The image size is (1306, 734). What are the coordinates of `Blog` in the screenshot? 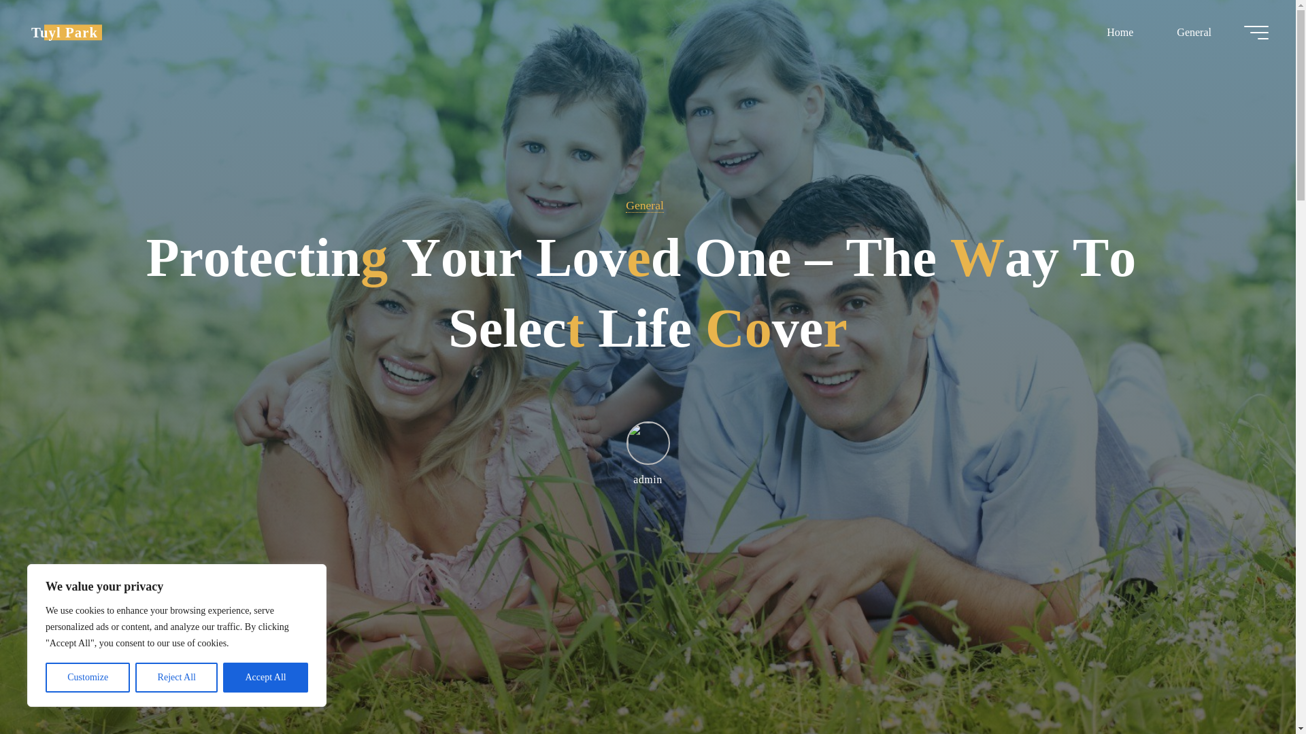 It's located at (64, 32).